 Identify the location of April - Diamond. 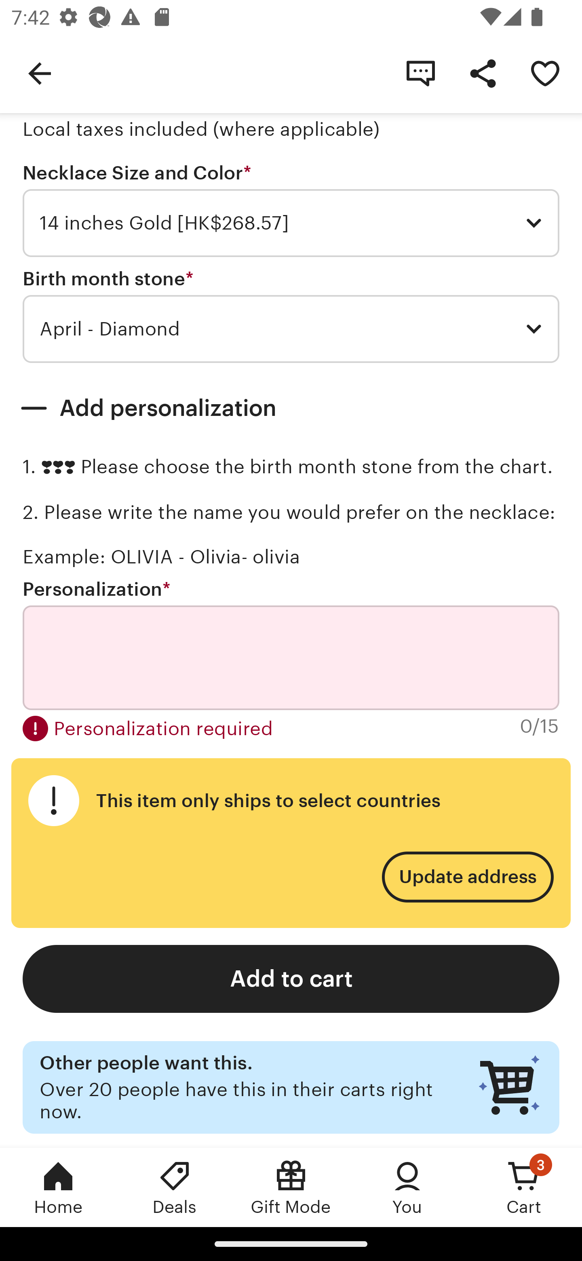
(291, 329).